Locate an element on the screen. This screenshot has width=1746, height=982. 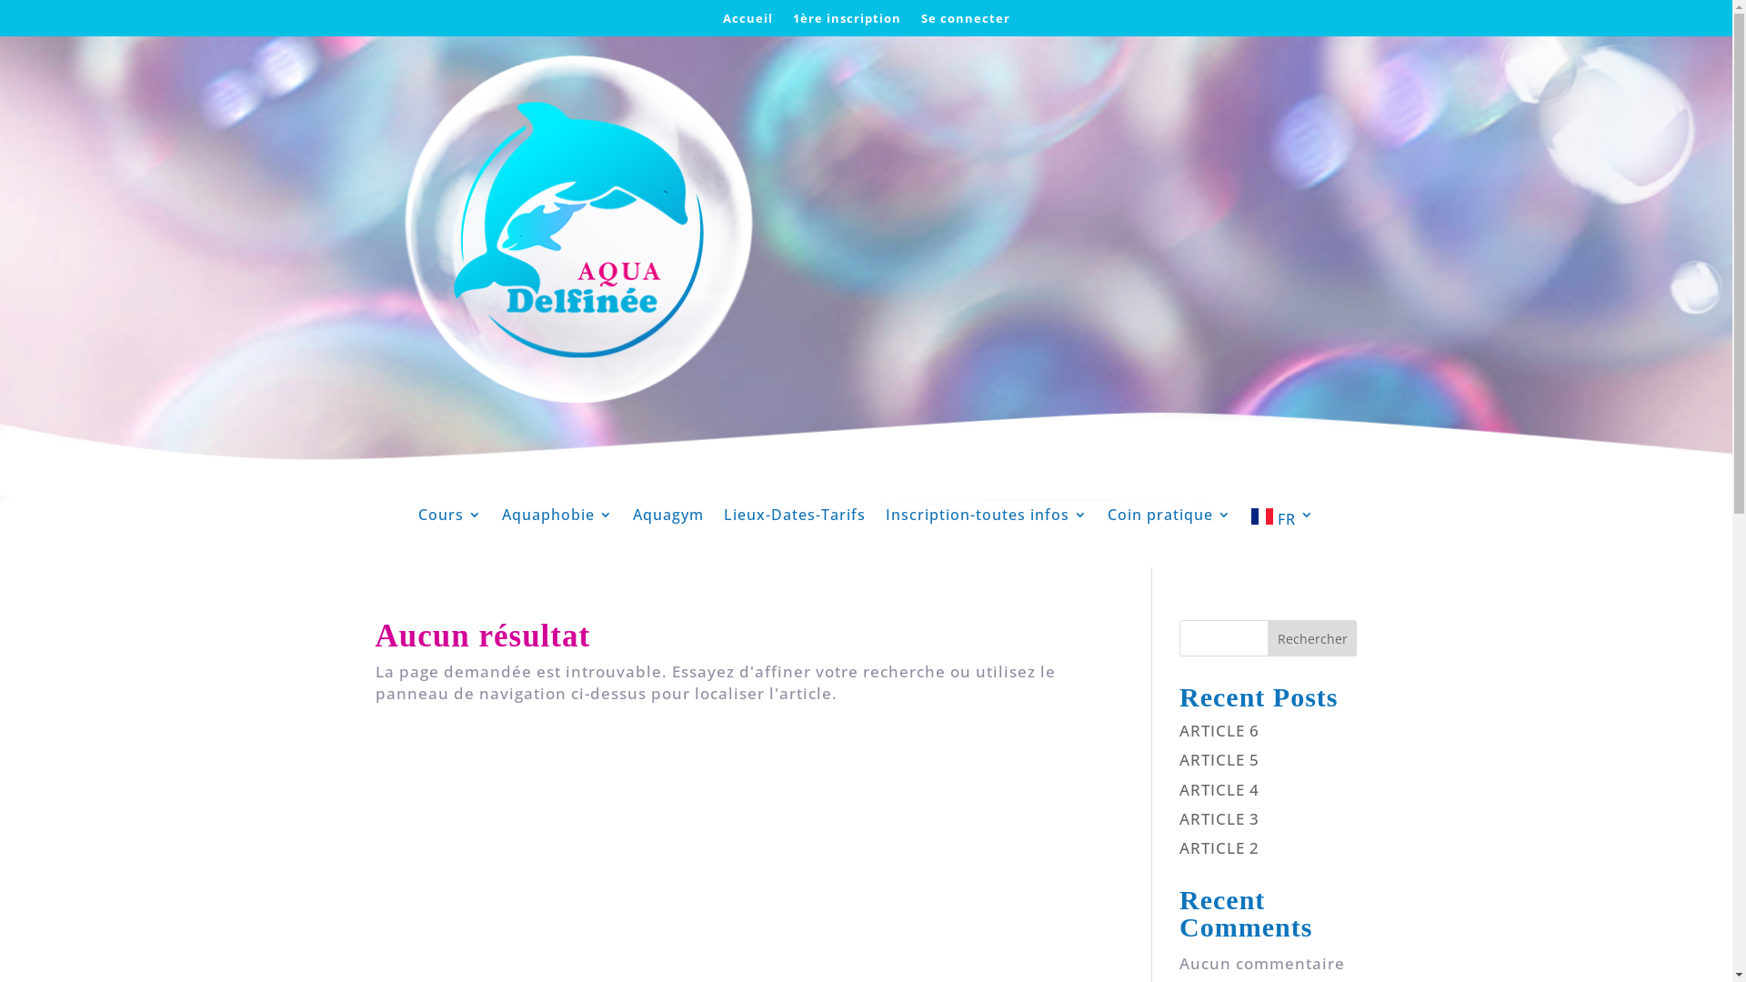
ARTICLE 4 is located at coordinates (1219, 789).